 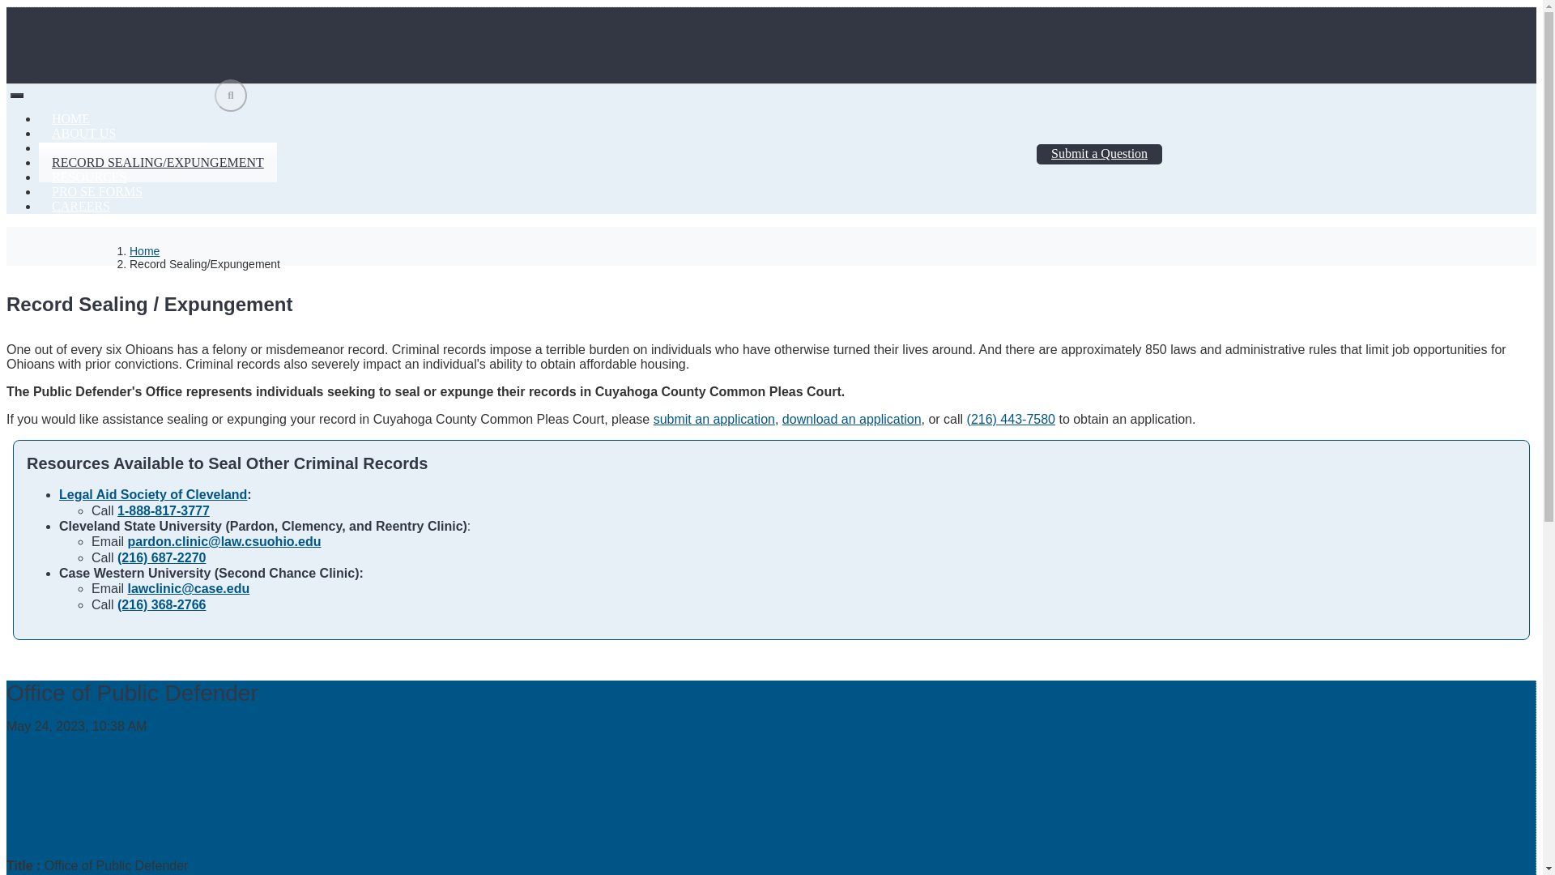 I want to click on ABOUT US, so click(x=84, y=133).